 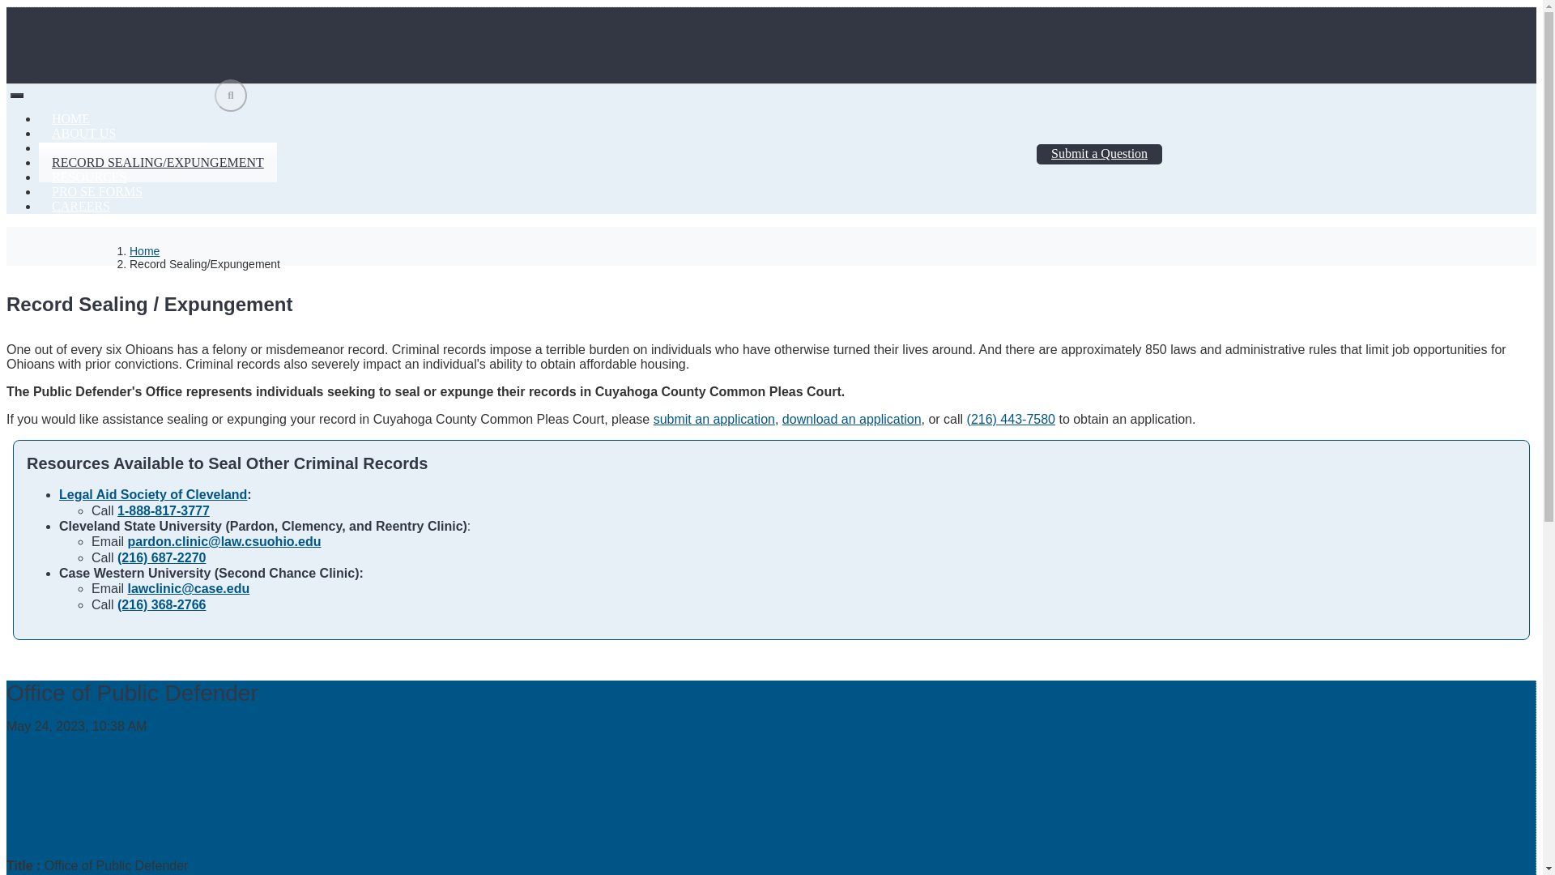 I want to click on ABOUT US, so click(x=84, y=133).